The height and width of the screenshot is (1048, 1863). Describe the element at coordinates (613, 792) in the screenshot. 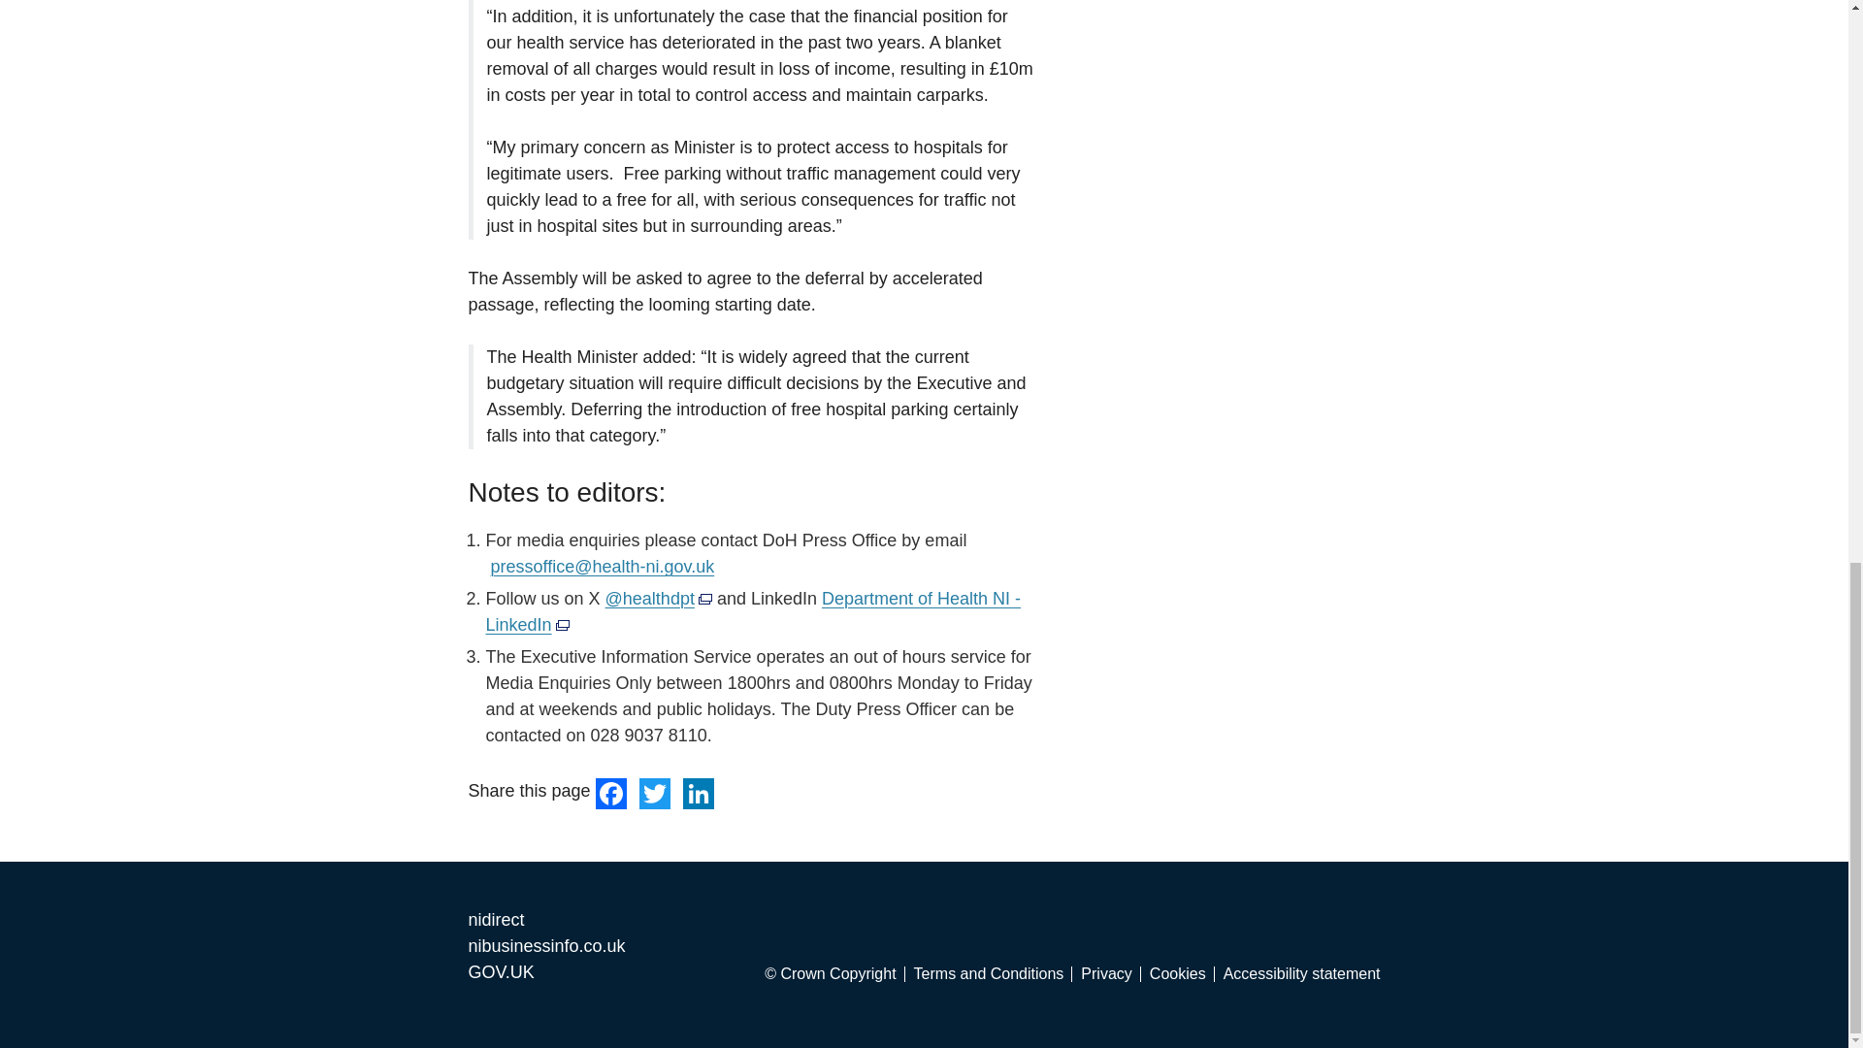

I see `Facebook` at that location.